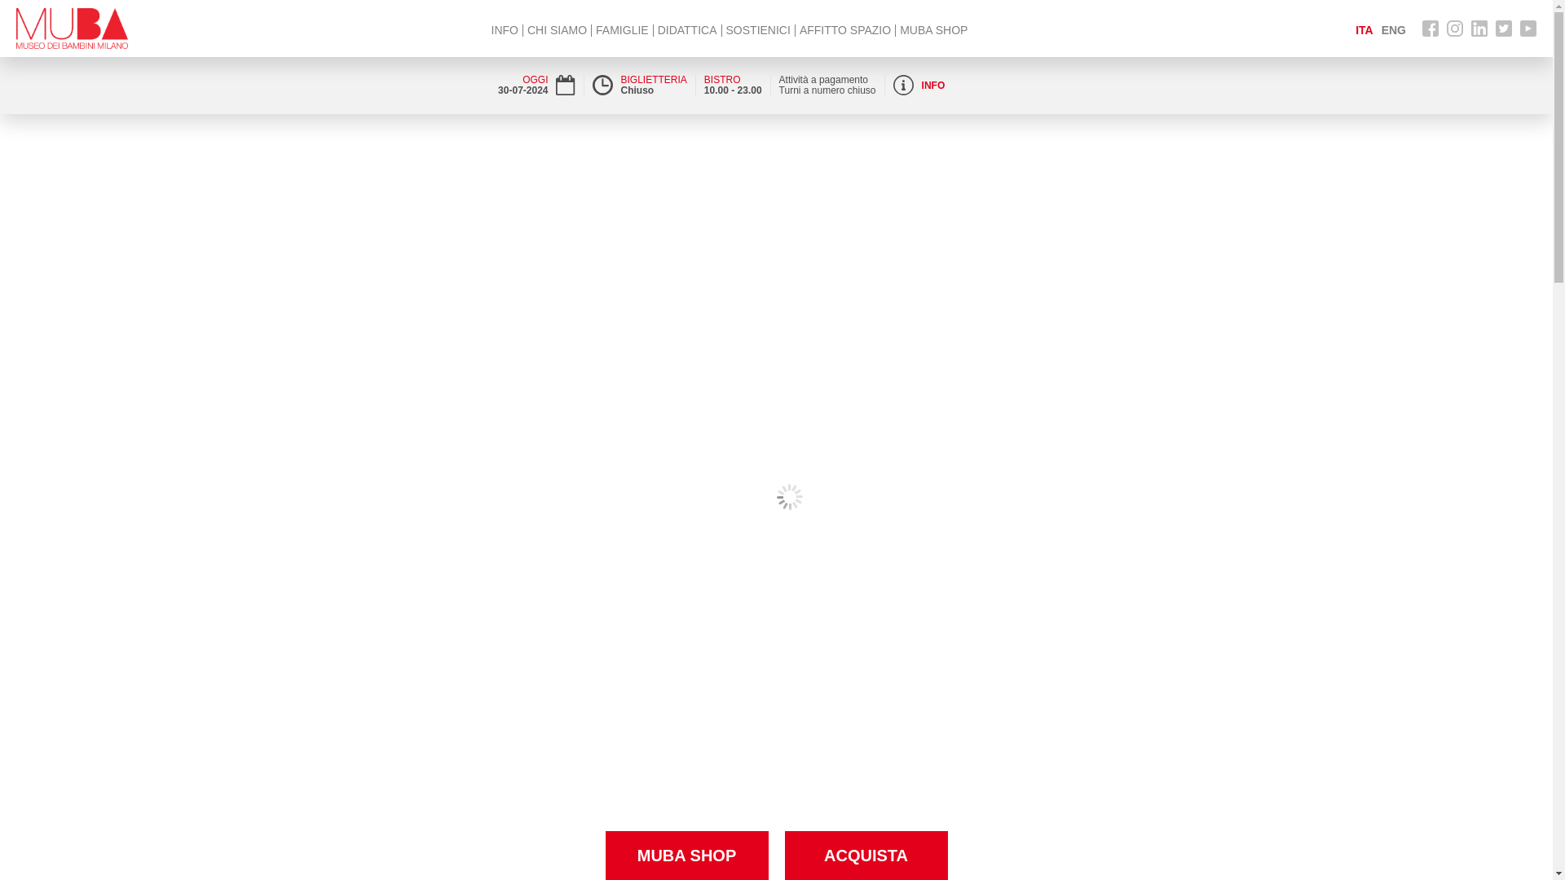 This screenshot has width=1565, height=880. What do you see at coordinates (558, 29) in the screenshot?
I see `CHI SIAMO` at bounding box center [558, 29].